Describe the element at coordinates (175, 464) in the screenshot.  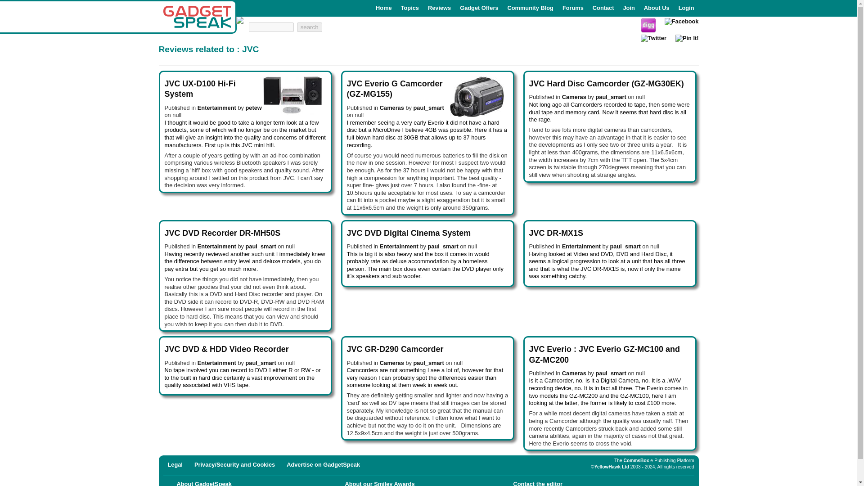
I see `Legal` at that location.